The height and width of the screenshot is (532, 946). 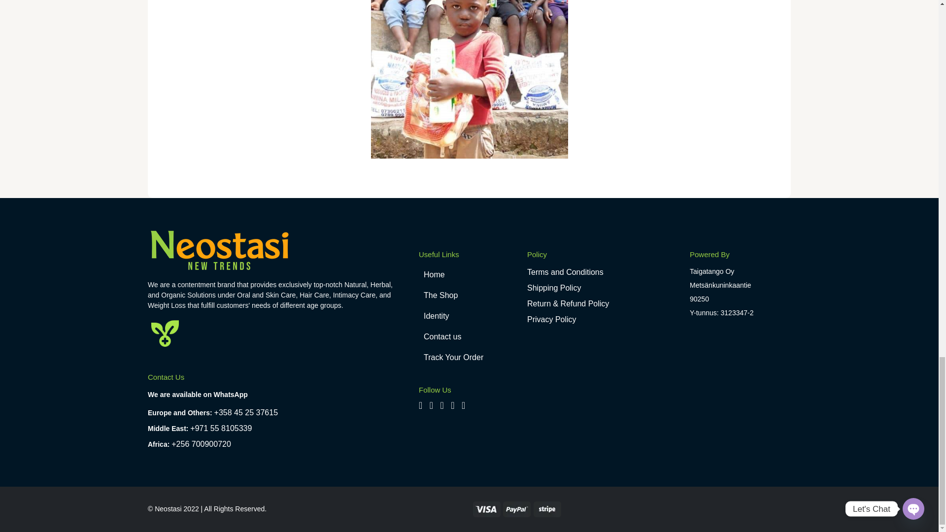 What do you see at coordinates (469, 316) in the screenshot?
I see `Identity` at bounding box center [469, 316].